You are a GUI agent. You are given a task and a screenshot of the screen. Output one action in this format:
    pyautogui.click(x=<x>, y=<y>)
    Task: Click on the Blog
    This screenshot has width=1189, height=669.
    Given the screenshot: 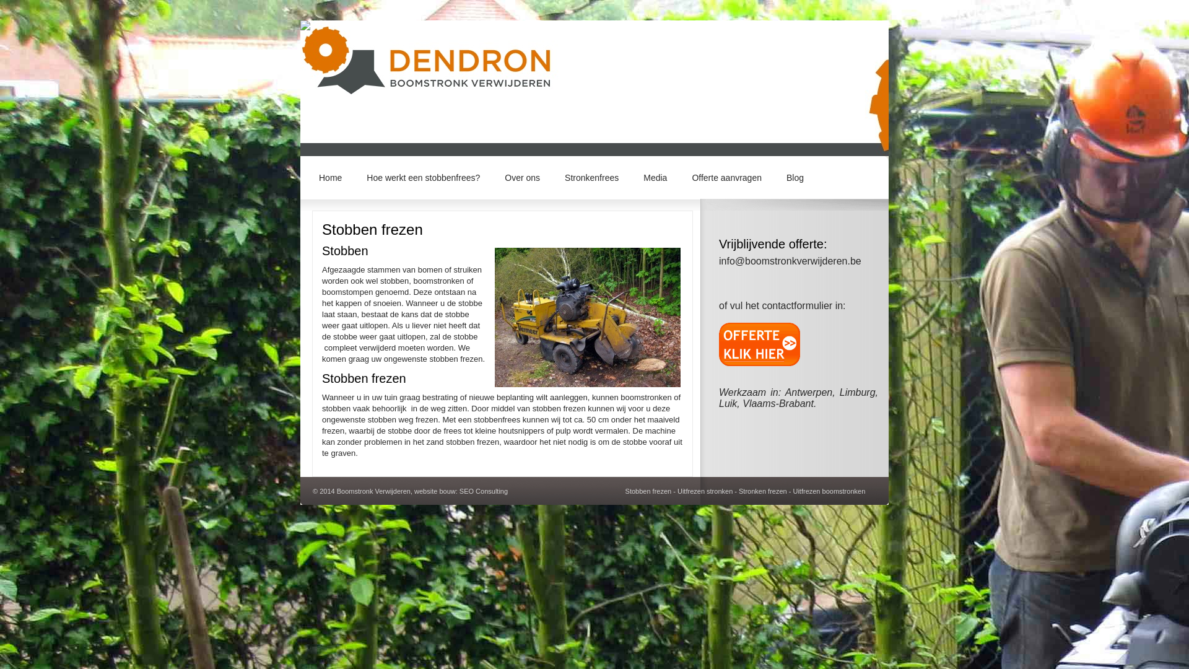 What is the action you would take?
    pyautogui.click(x=795, y=177)
    